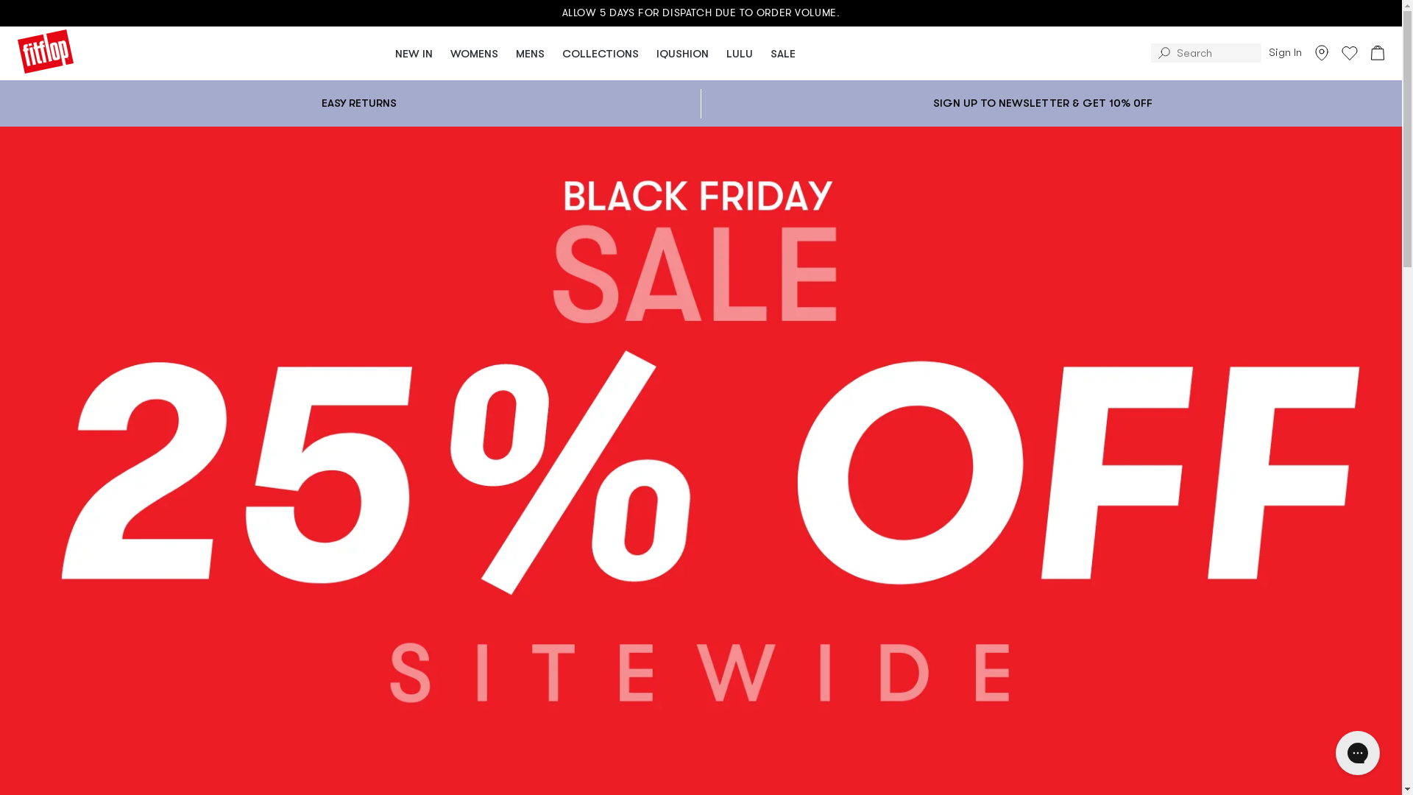 This screenshot has width=1413, height=795. What do you see at coordinates (1043, 103) in the screenshot?
I see `SIGN UP TO NEWSLETTER & GET 10% 0FF` at bounding box center [1043, 103].